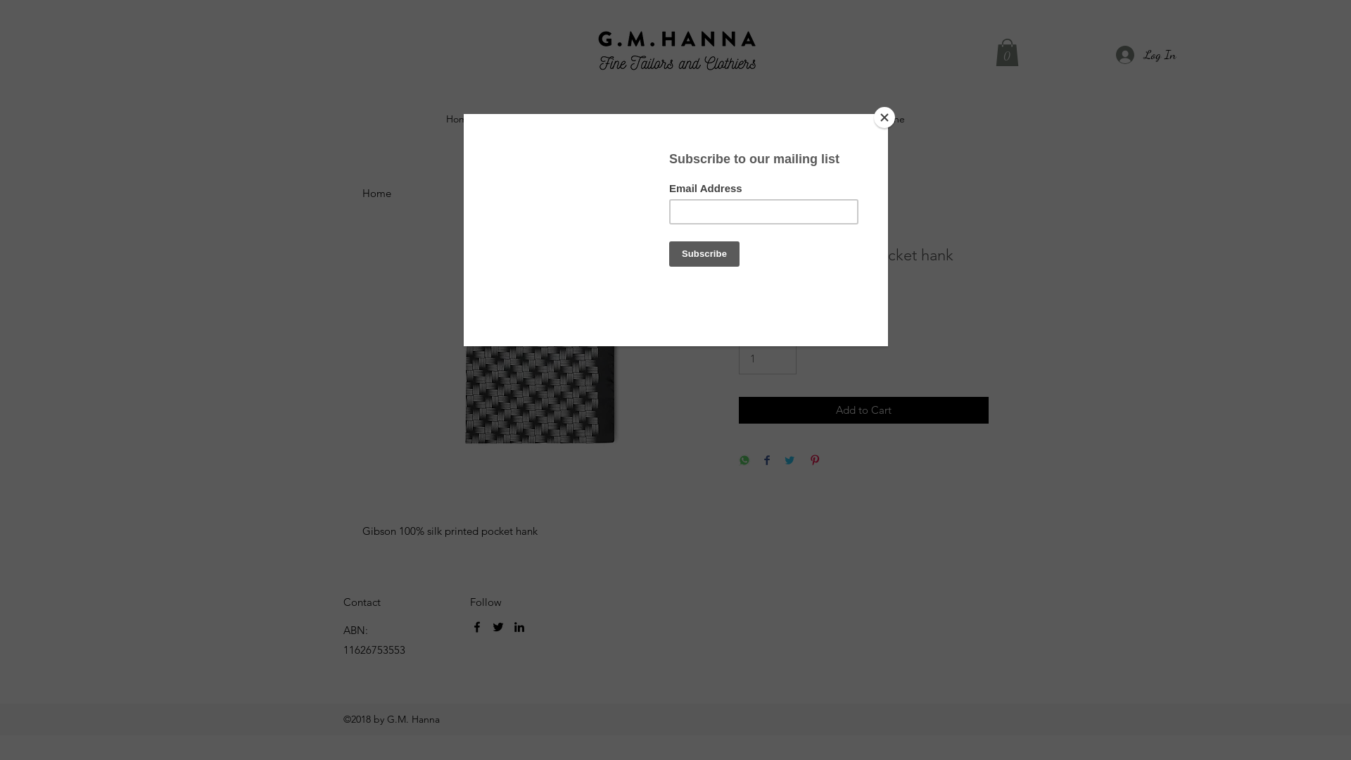 The width and height of the screenshot is (1351, 760). Describe the element at coordinates (818, 119) in the screenshot. I see `Contact` at that location.